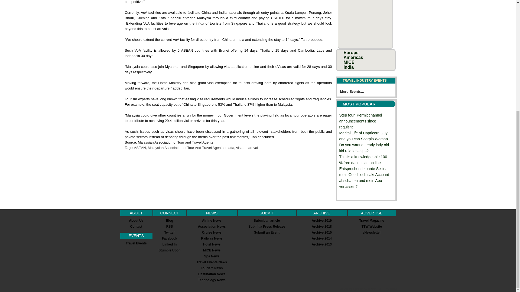 The height and width of the screenshot is (292, 520). Describe the element at coordinates (170, 226) in the screenshot. I see `RSS` at that location.